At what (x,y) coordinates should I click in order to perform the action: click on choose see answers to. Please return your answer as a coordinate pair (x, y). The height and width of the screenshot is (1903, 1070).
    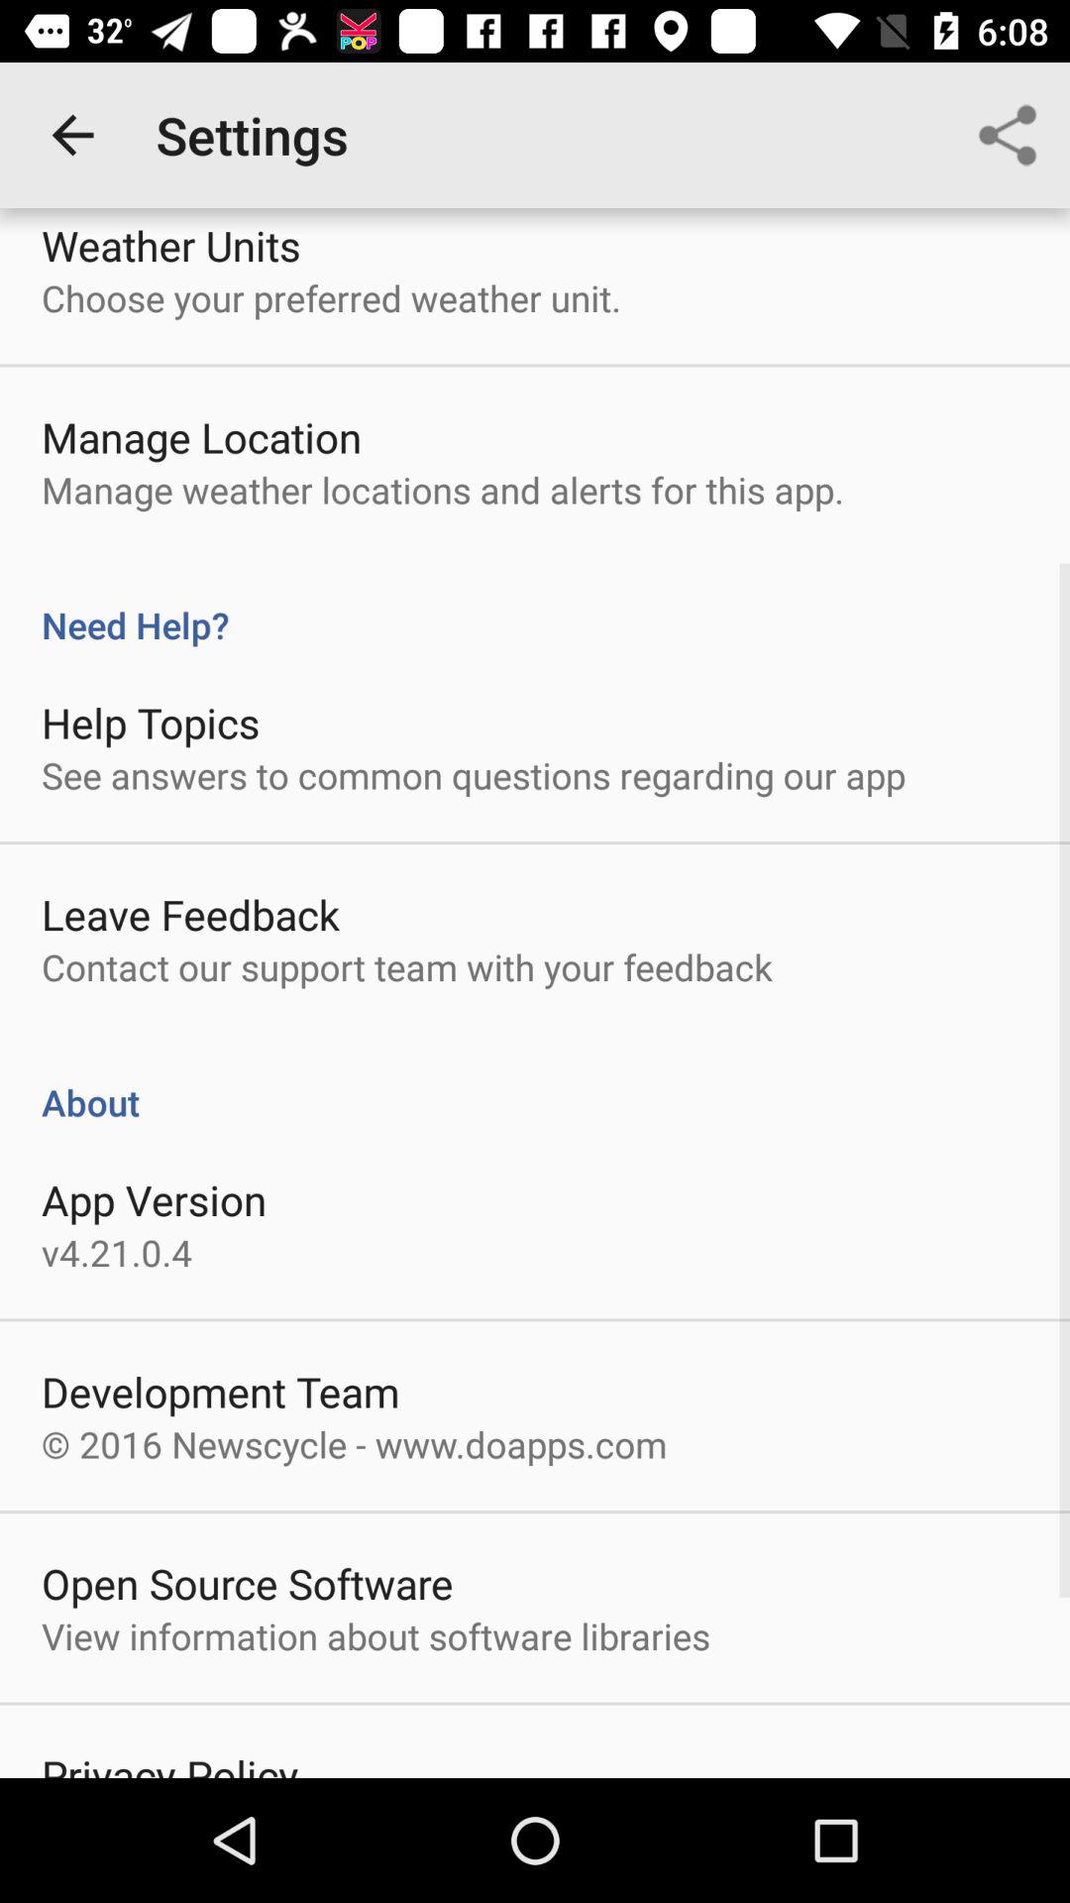
    Looking at the image, I should click on (474, 775).